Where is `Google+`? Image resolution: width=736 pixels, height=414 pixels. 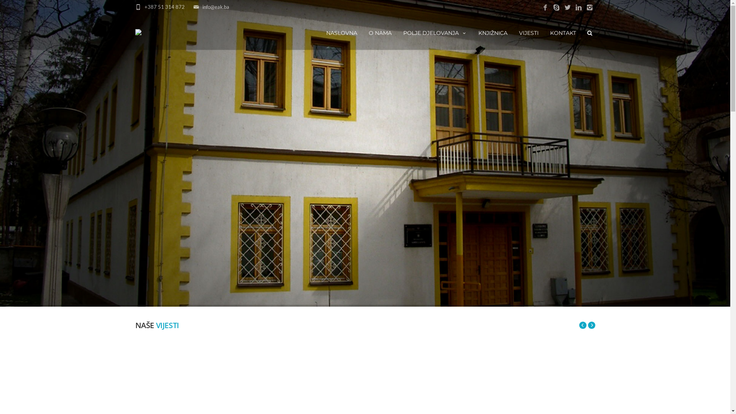
Google+ is located at coordinates (532, 400).